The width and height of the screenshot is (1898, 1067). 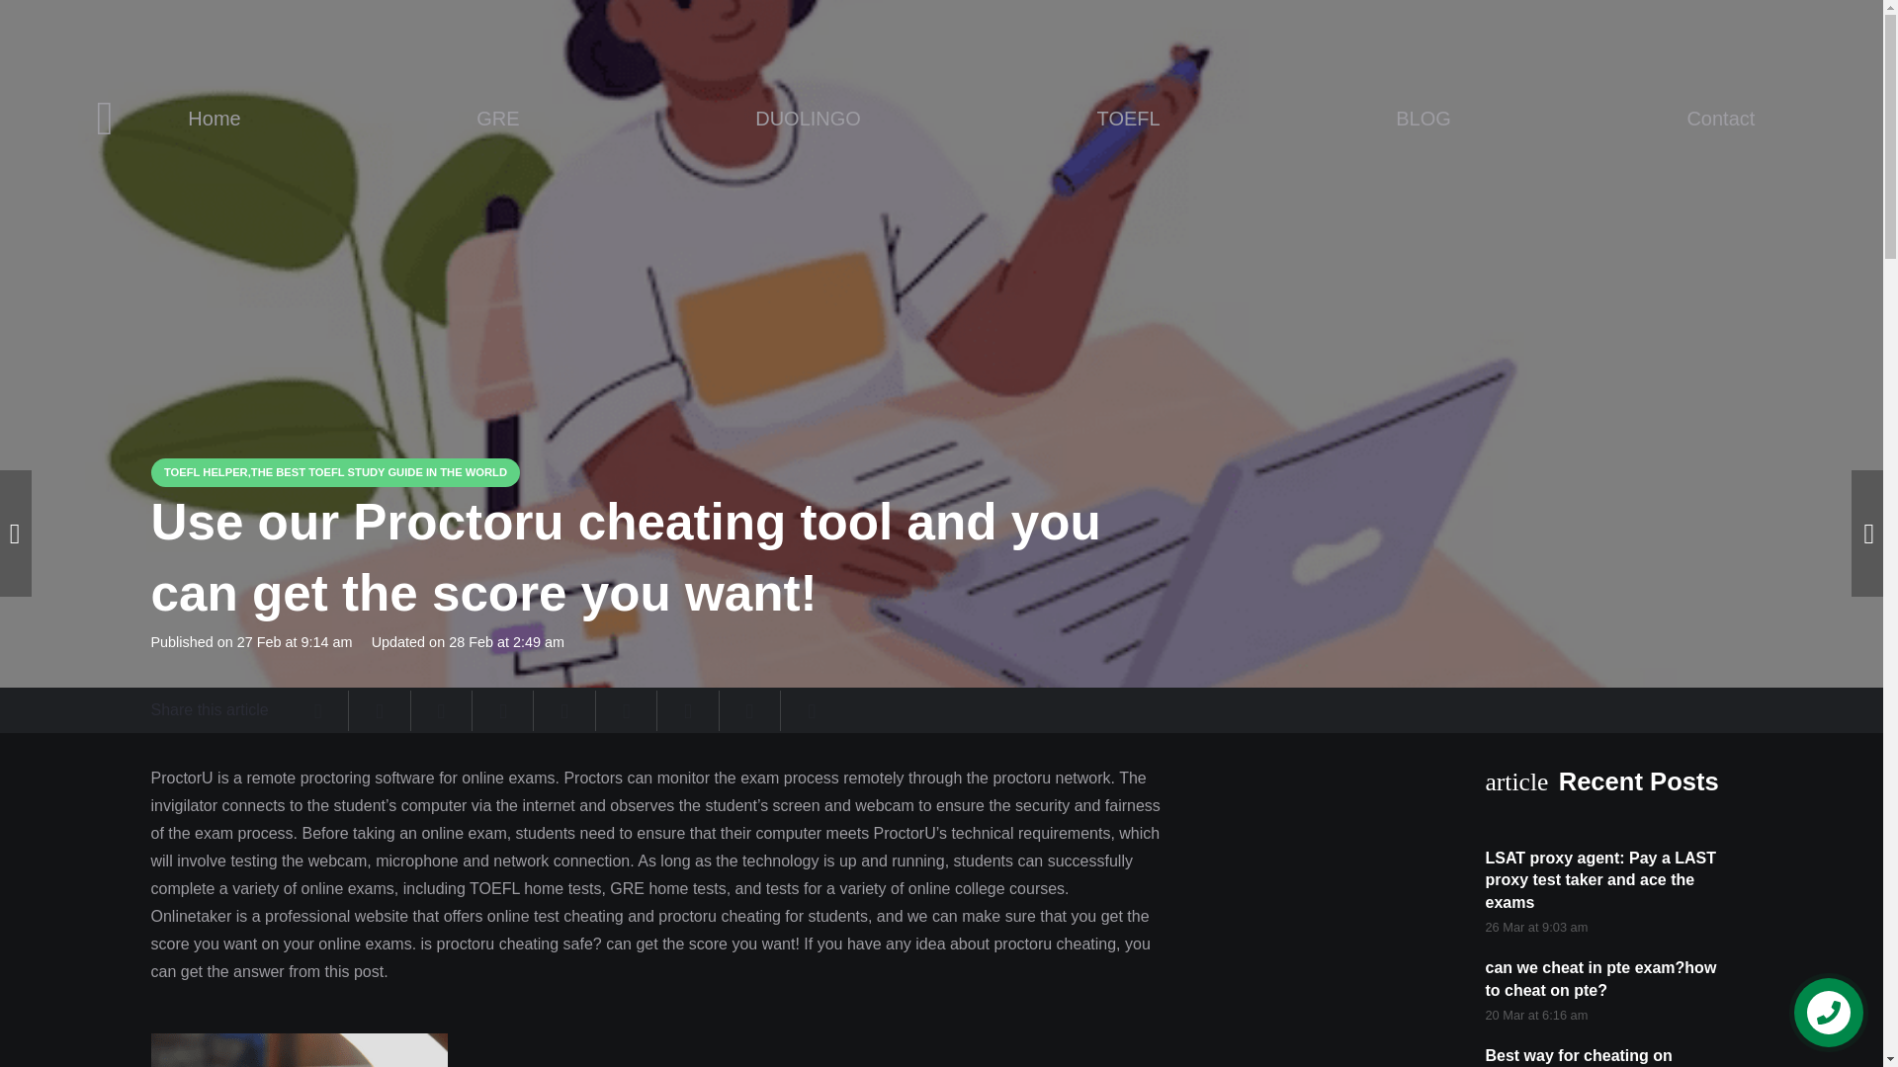 I want to click on GRE, so click(x=496, y=119).